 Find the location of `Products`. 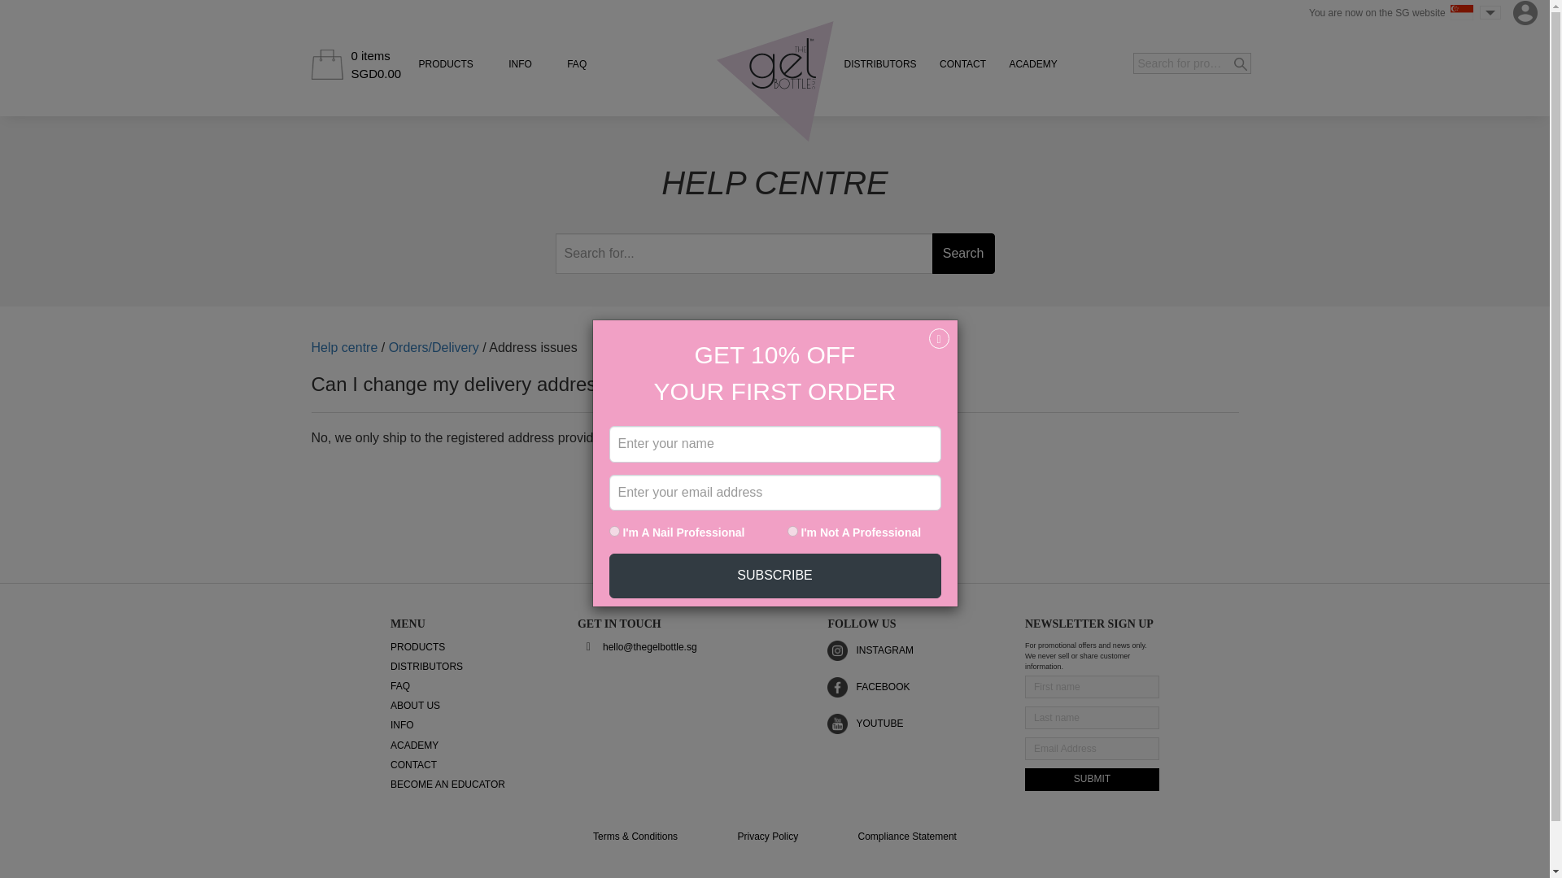

Products is located at coordinates (446, 64).